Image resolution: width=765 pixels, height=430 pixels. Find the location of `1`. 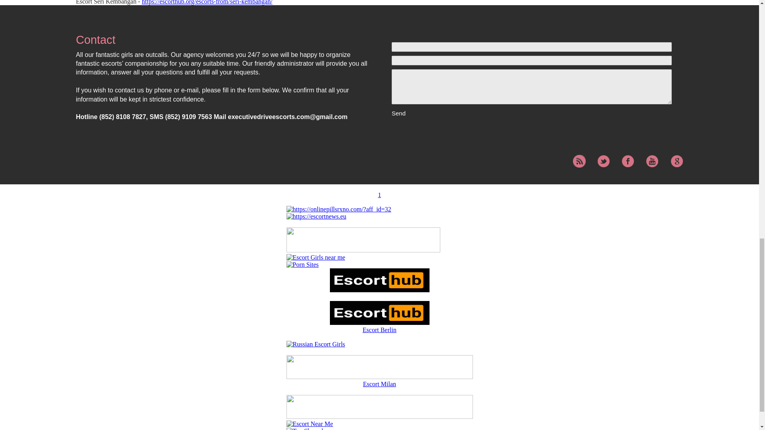

1 is located at coordinates (379, 195).